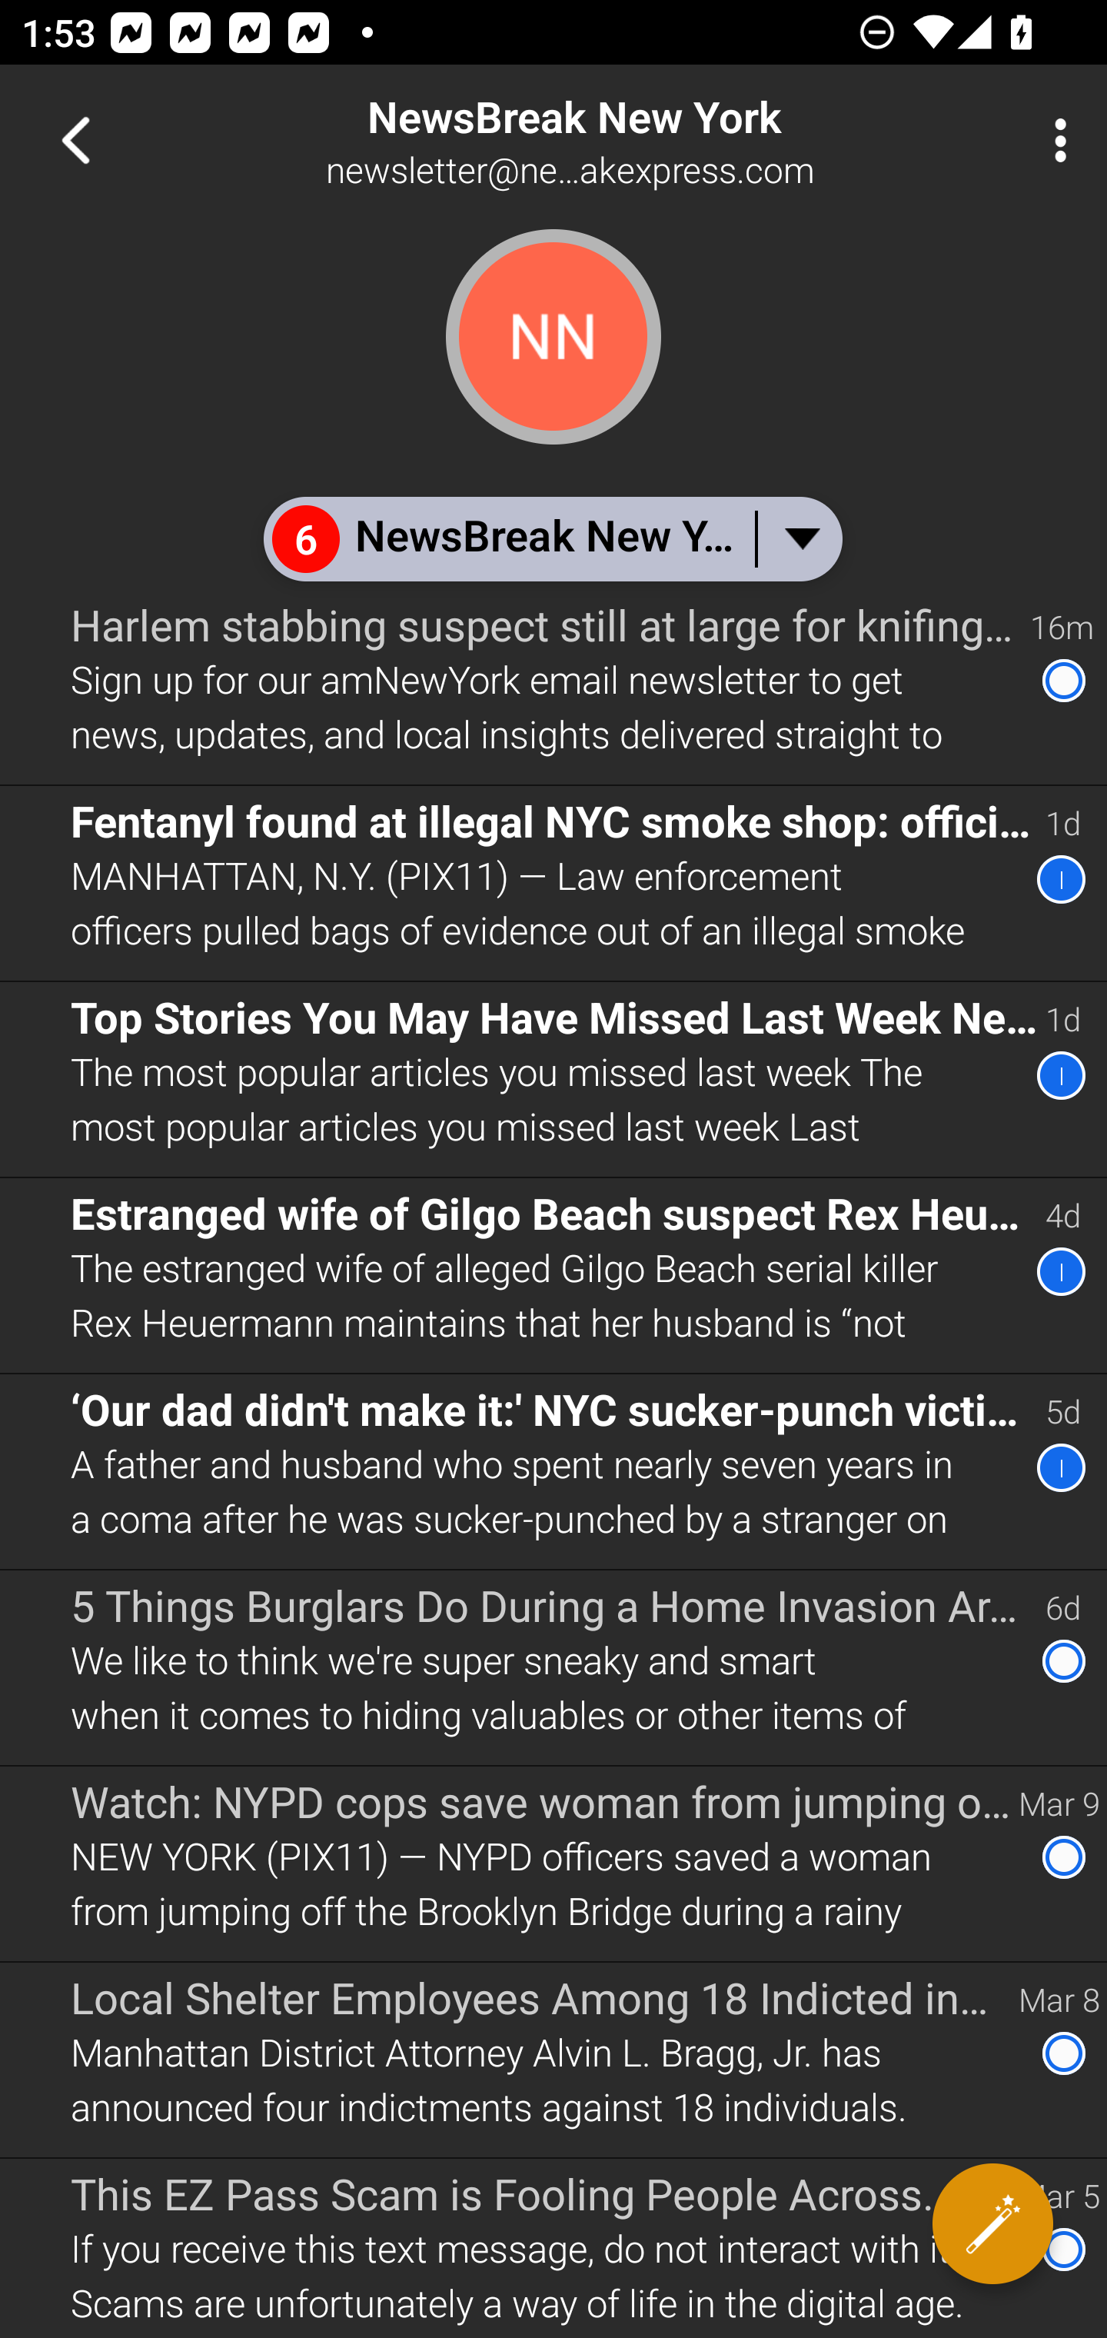 The image size is (1107, 2338). I want to click on NewsBreak New York newsletter@newsbreakexpress.com, so click(650, 140).